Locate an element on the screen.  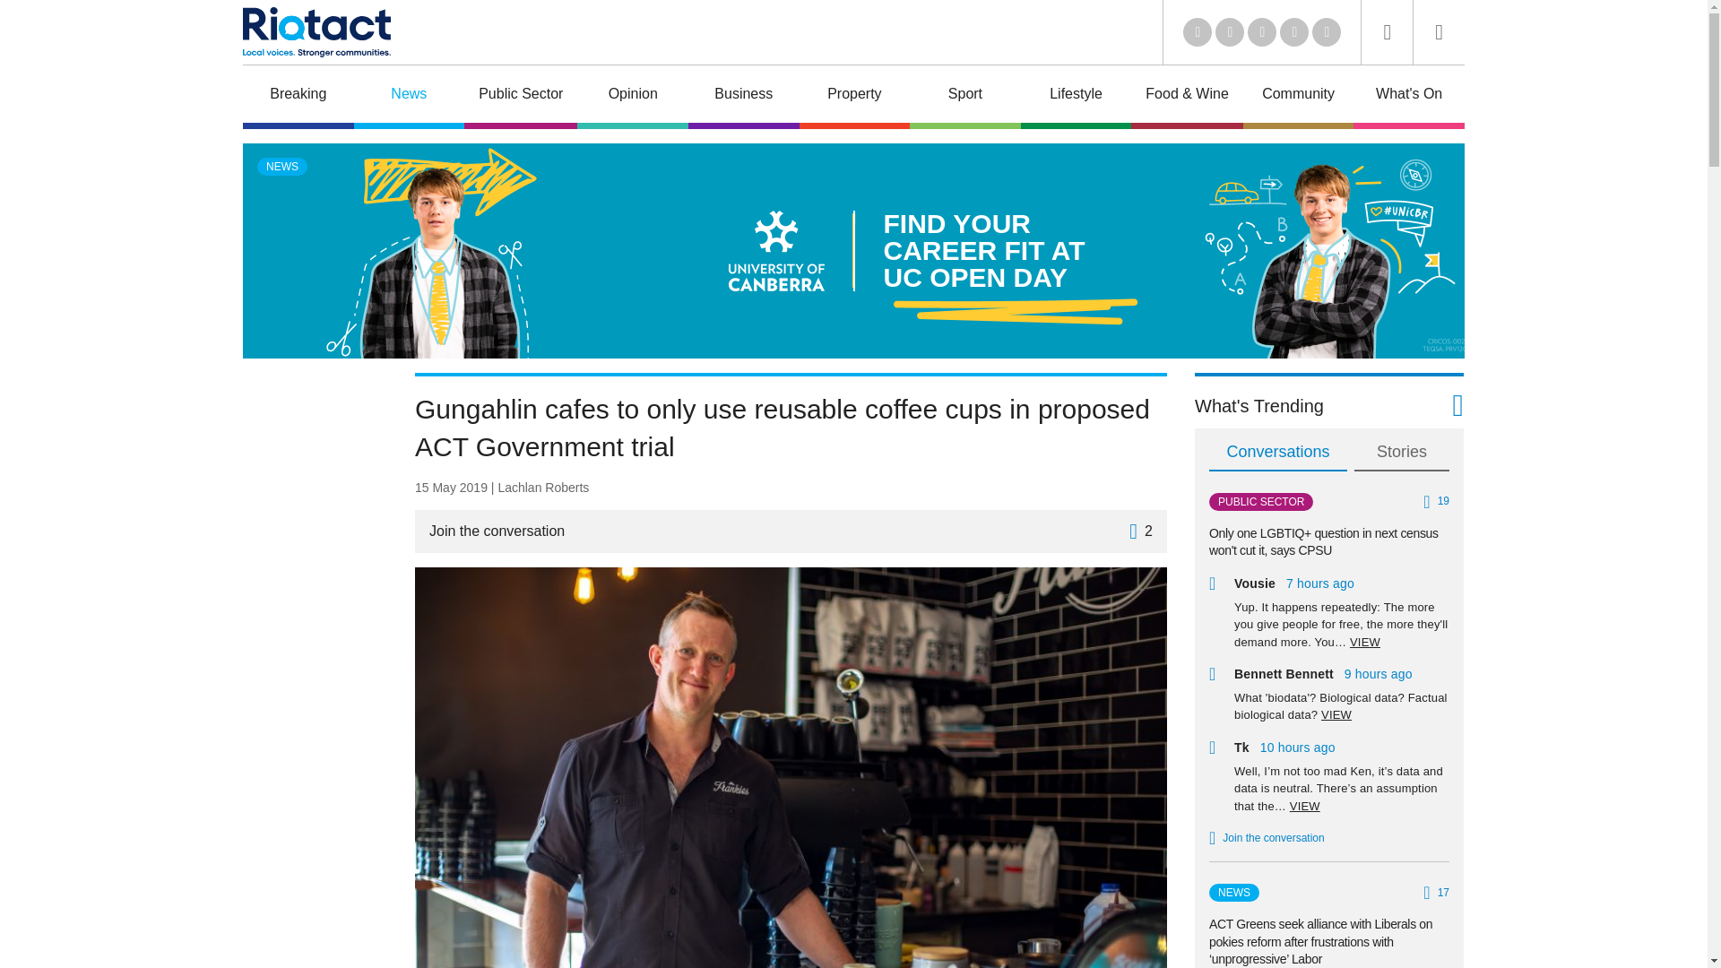
Youtube is located at coordinates (1262, 32).